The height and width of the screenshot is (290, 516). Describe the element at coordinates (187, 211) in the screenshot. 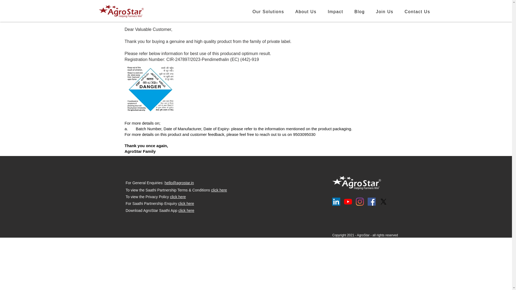

I see `click here` at that location.